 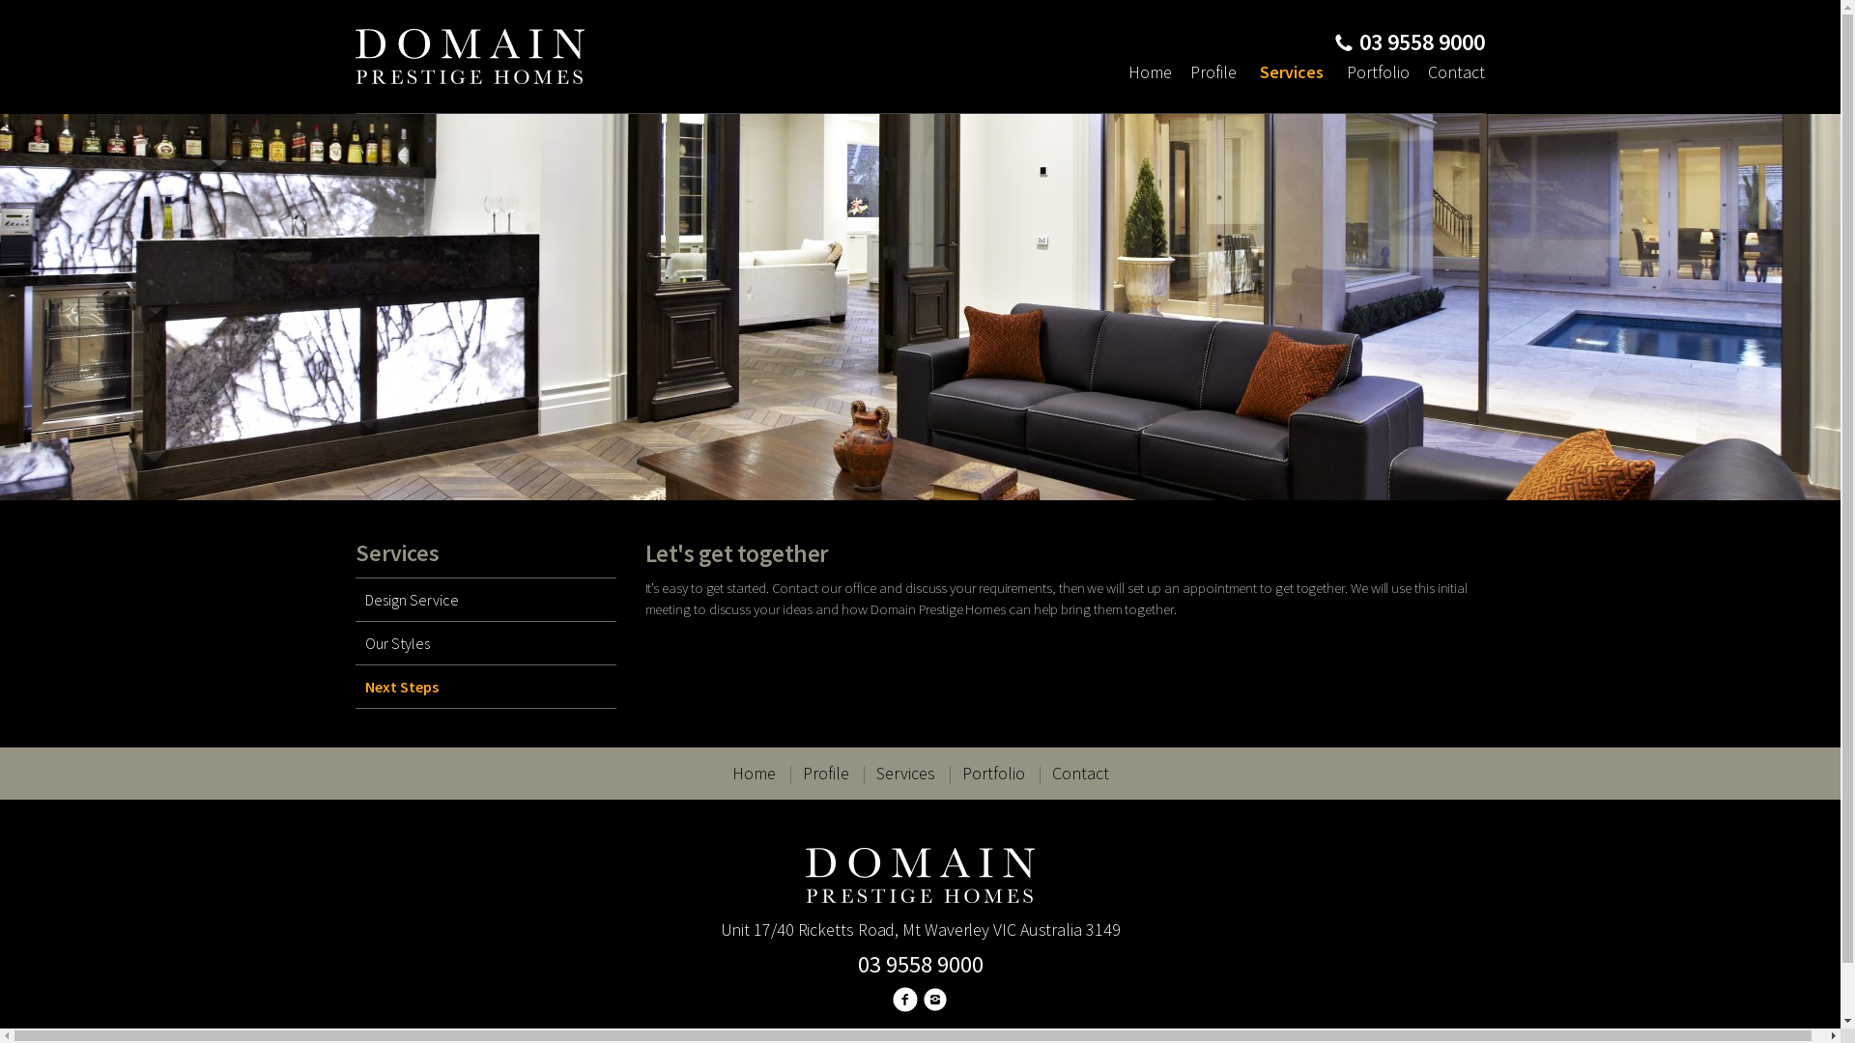 What do you see at coordinates (1378, 72) in the screenshot?
I see `Portfolio` at bounding box center [1378, 72].